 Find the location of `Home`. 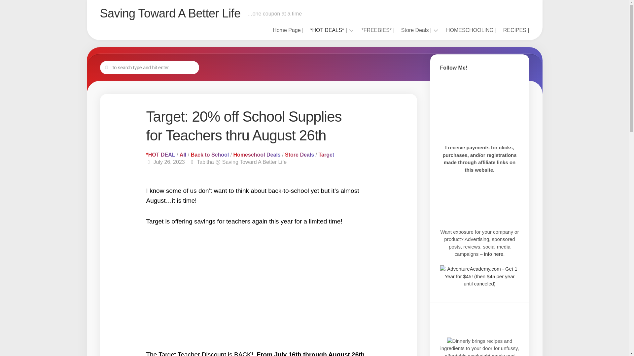

Home is located at coordinates (288, 30).